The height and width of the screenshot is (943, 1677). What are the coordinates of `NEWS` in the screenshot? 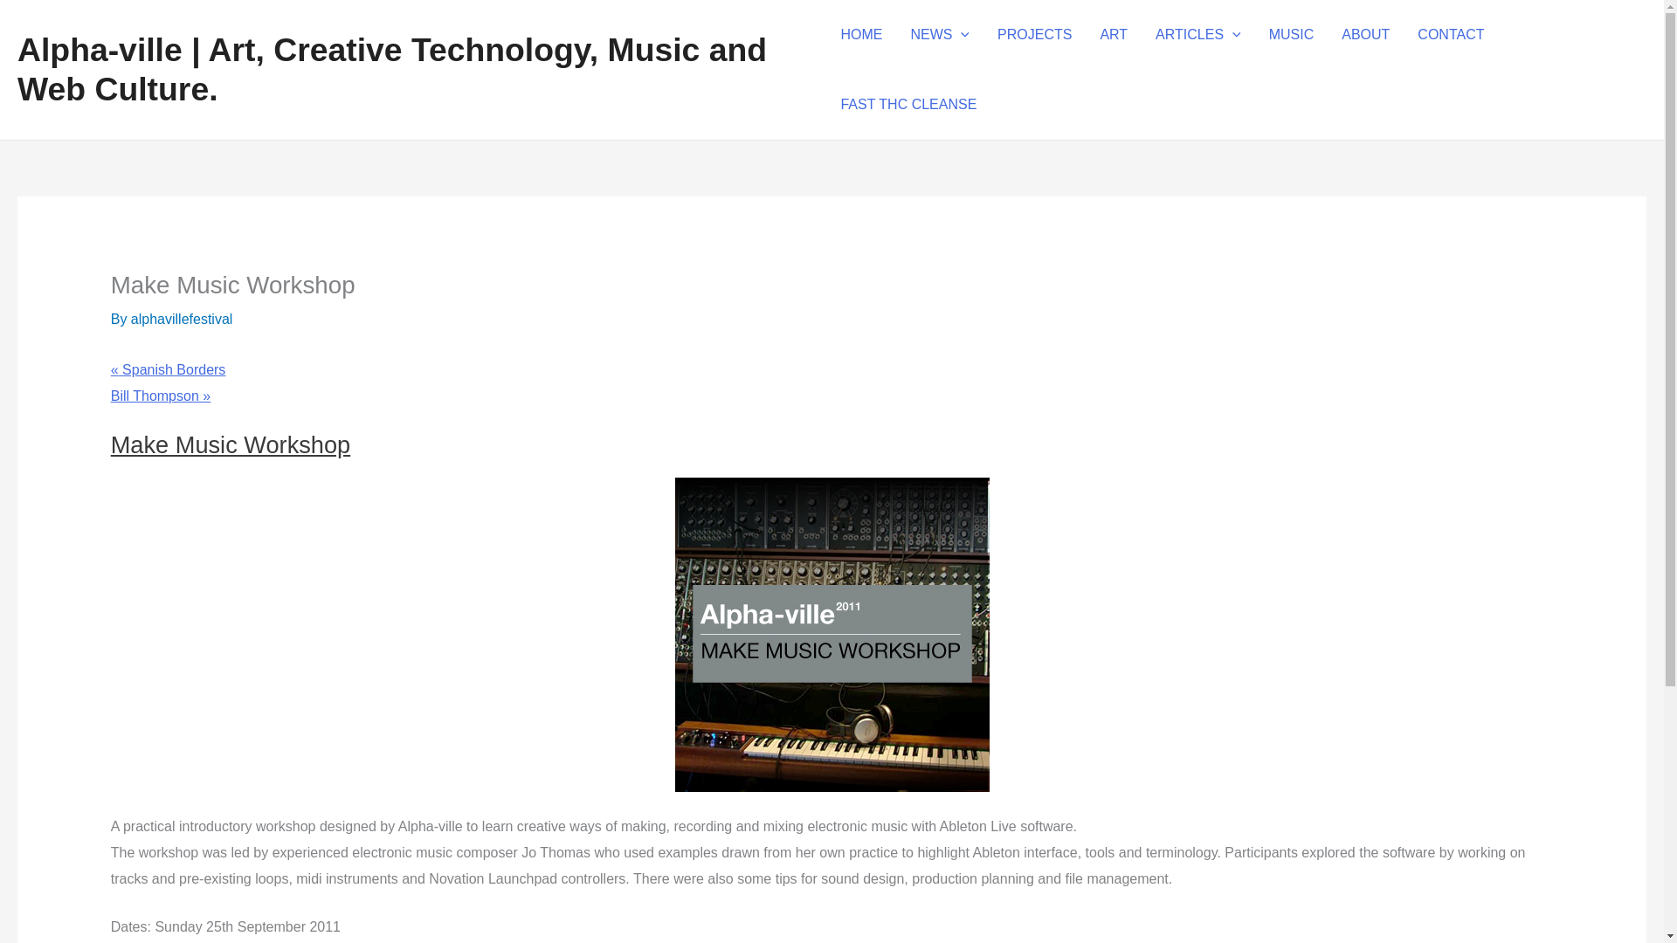 It's located at (939, 35).